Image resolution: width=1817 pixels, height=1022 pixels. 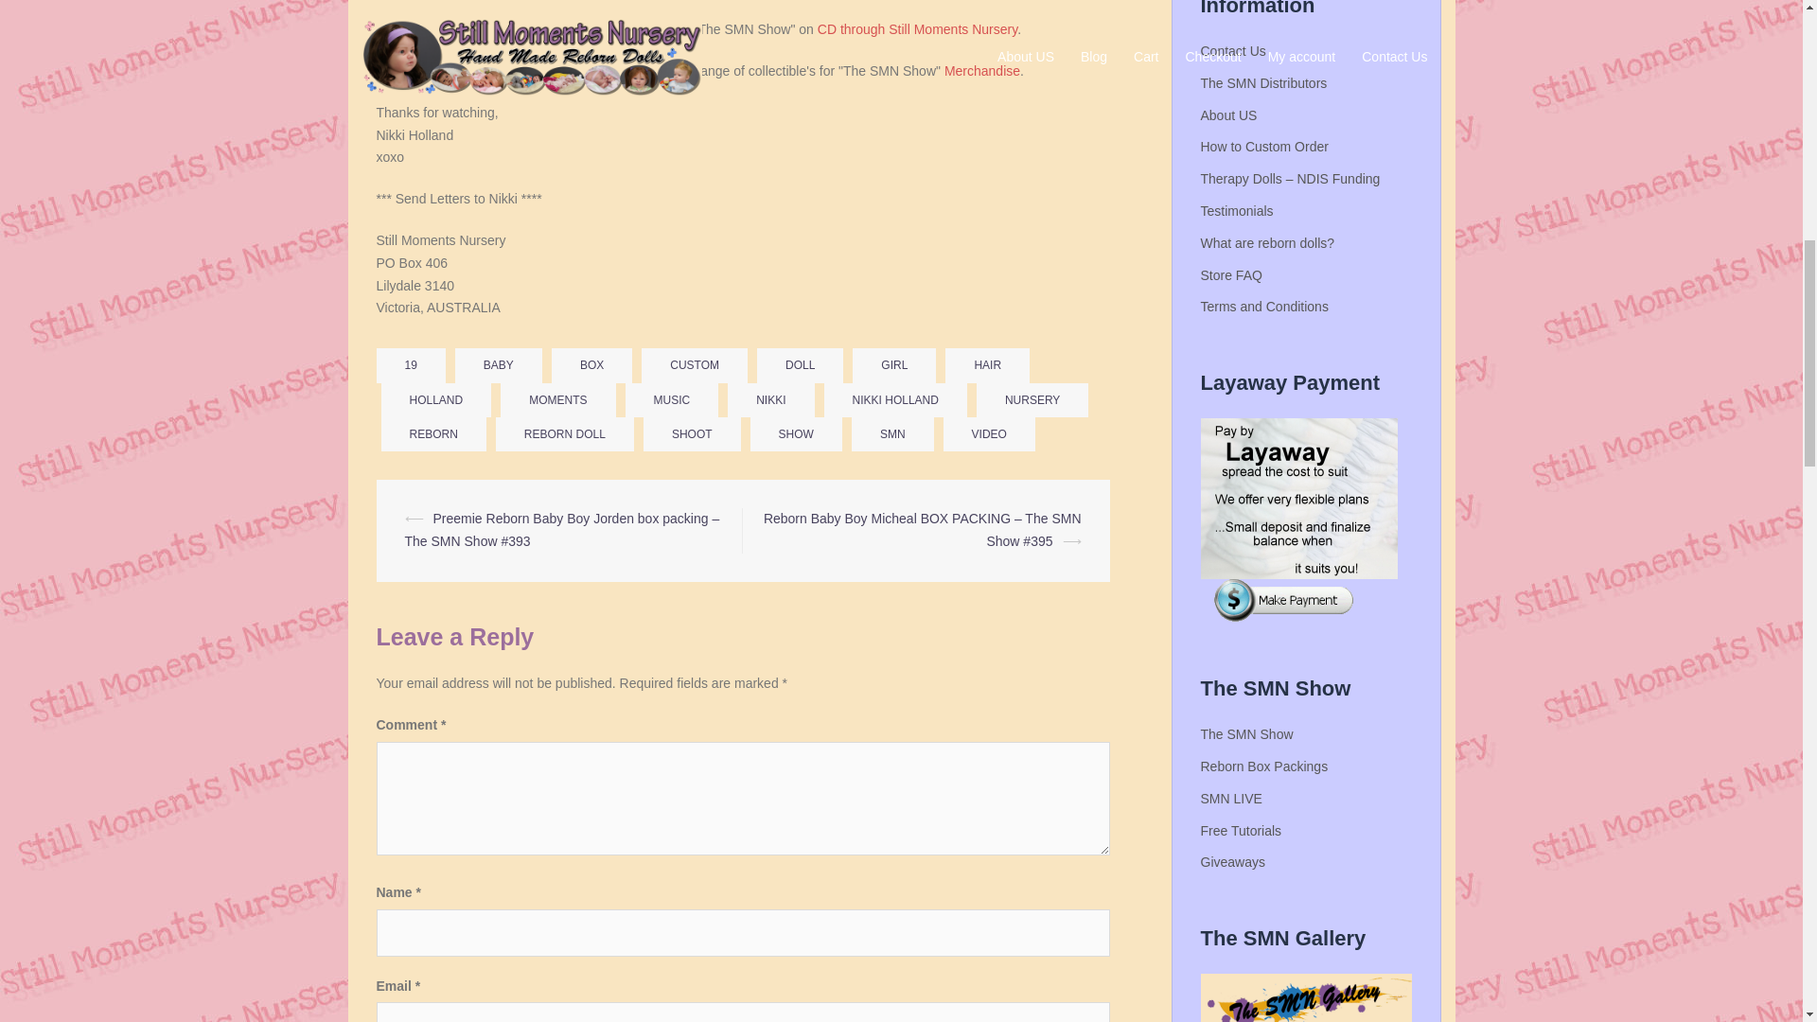 What do you see at coordinates (498, 365) in the screenshot?
I see `BABY` at bounding box center [498, 365].